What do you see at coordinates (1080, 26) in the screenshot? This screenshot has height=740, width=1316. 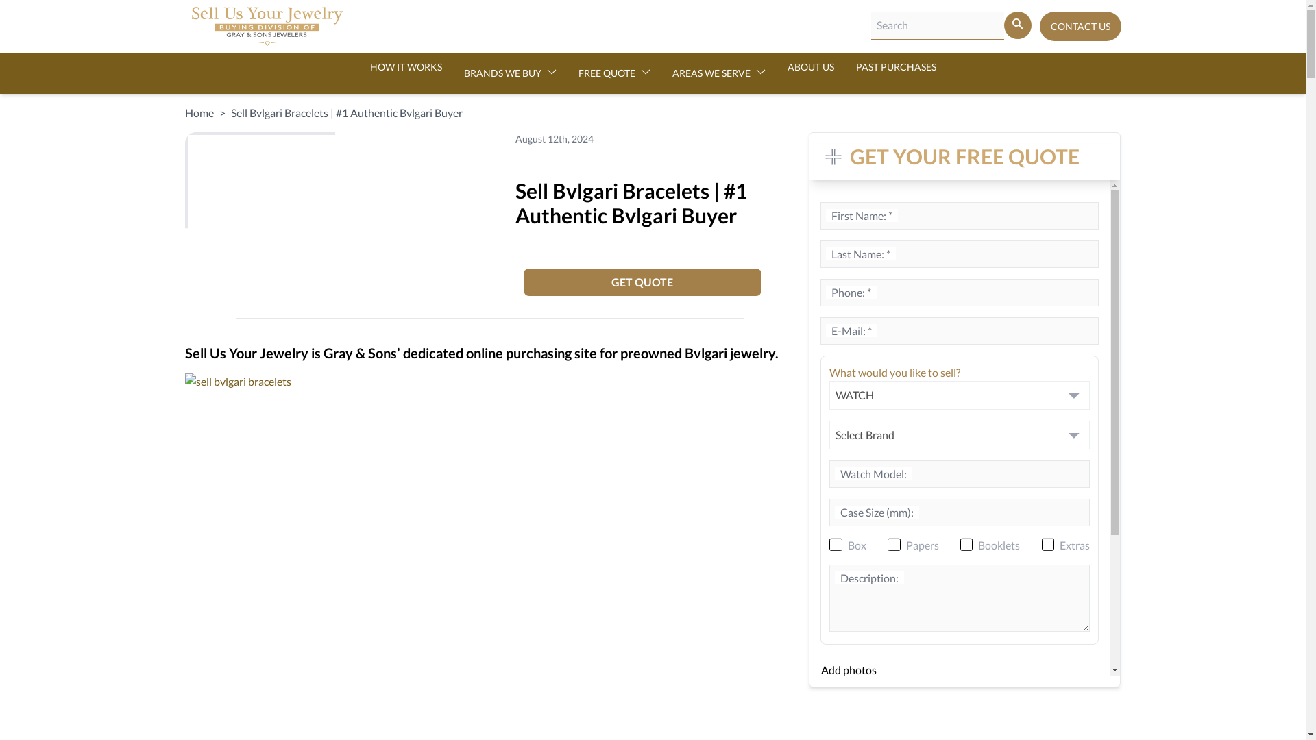 I see `CONTACT US` at bounding box center [1080, 26].